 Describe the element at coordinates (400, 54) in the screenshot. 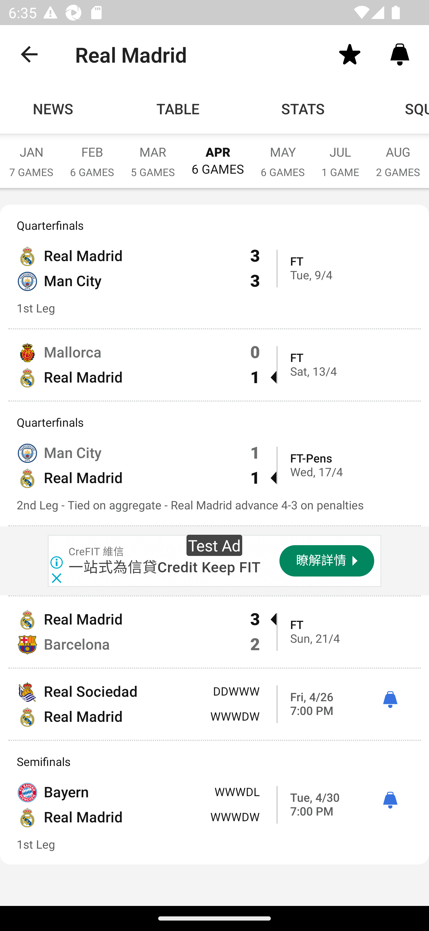

I see `Alerts` at that location.